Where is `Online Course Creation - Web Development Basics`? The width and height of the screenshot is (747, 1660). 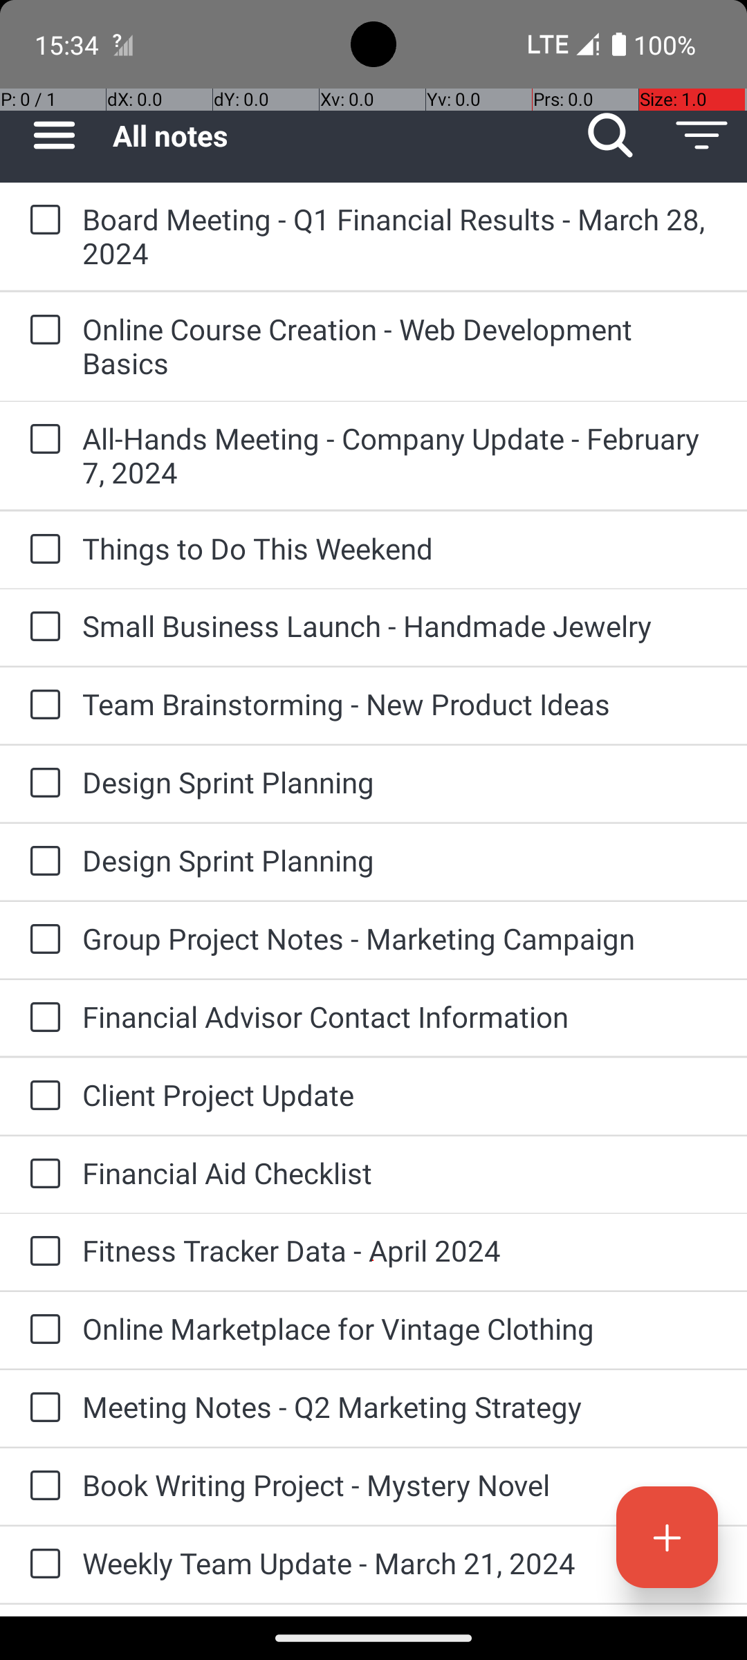
Online Course Creation - Web Development Basics is located at coordinates (401, 346).